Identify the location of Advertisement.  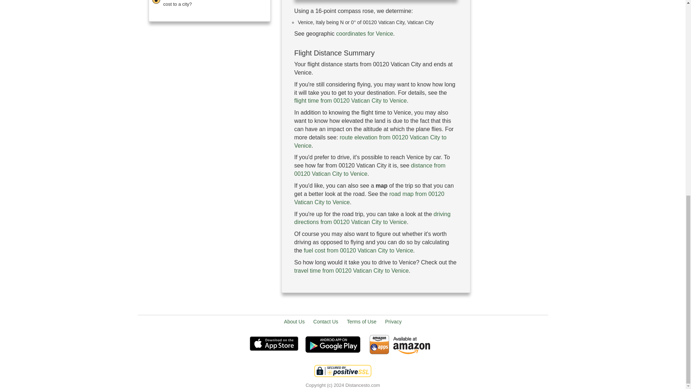
(376, 303).